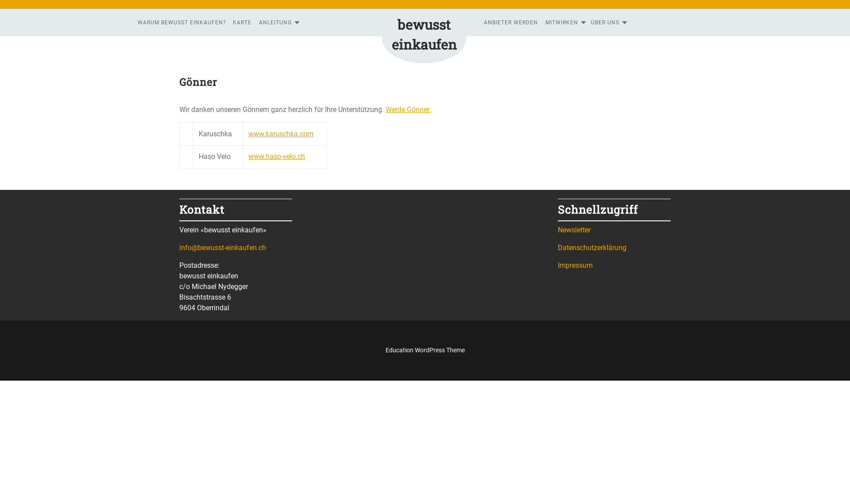 The width and height of the screenshot is (850, 478). I want to click on bewusst einkaufen, so click(424, 35).